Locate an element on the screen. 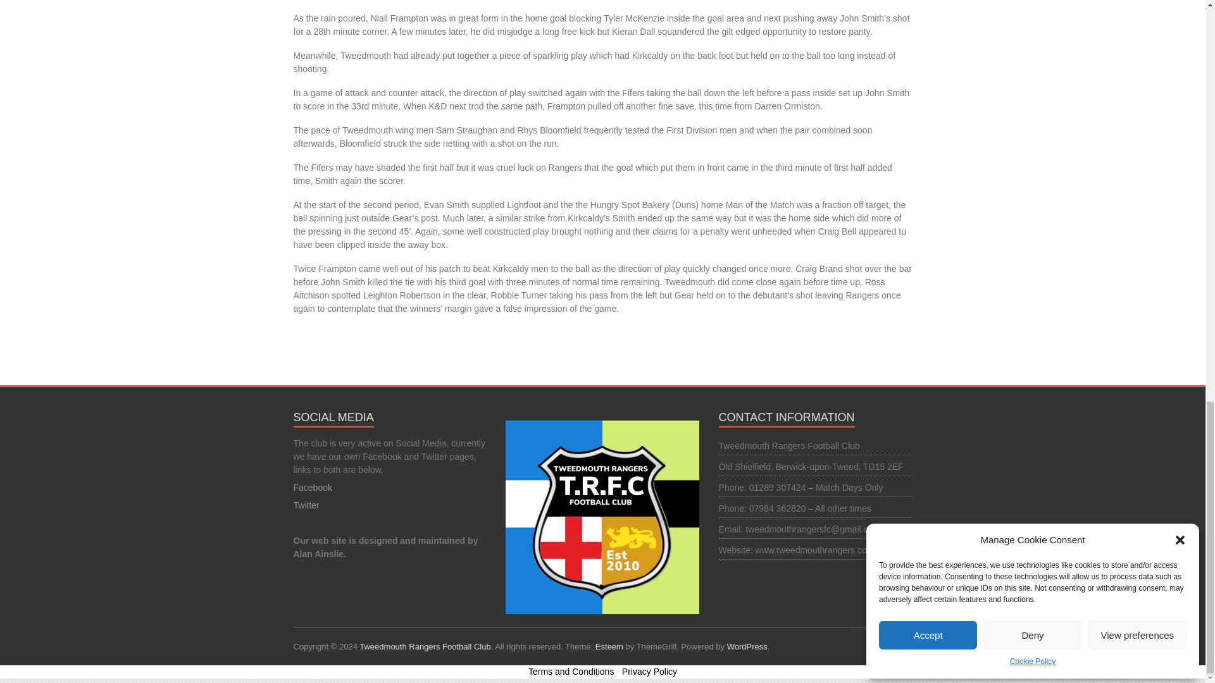 This screenshot has width=1215, height=683. WordPress is located at coordinates (747, 646).